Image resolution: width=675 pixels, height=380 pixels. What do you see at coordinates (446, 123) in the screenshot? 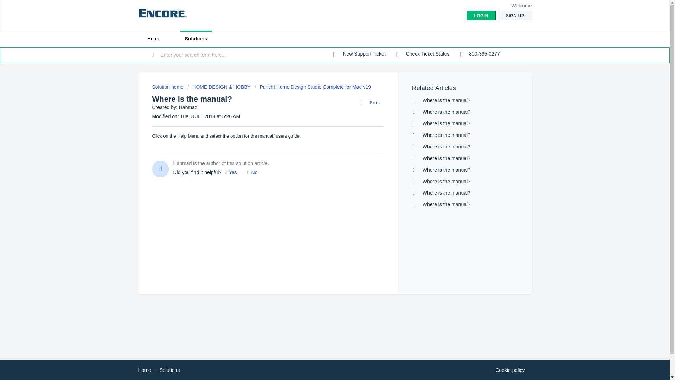
I see `Where is the manual?` at bounding box center [446, 123].